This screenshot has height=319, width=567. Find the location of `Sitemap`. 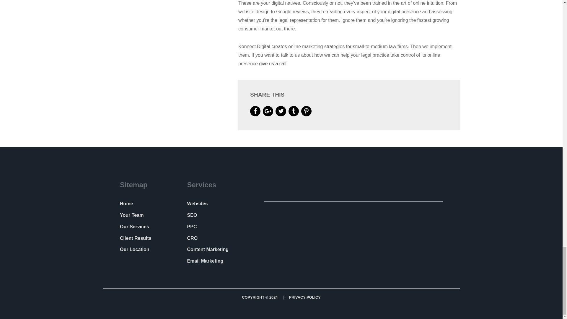

Sitemap is located at coordinates (135, 185).